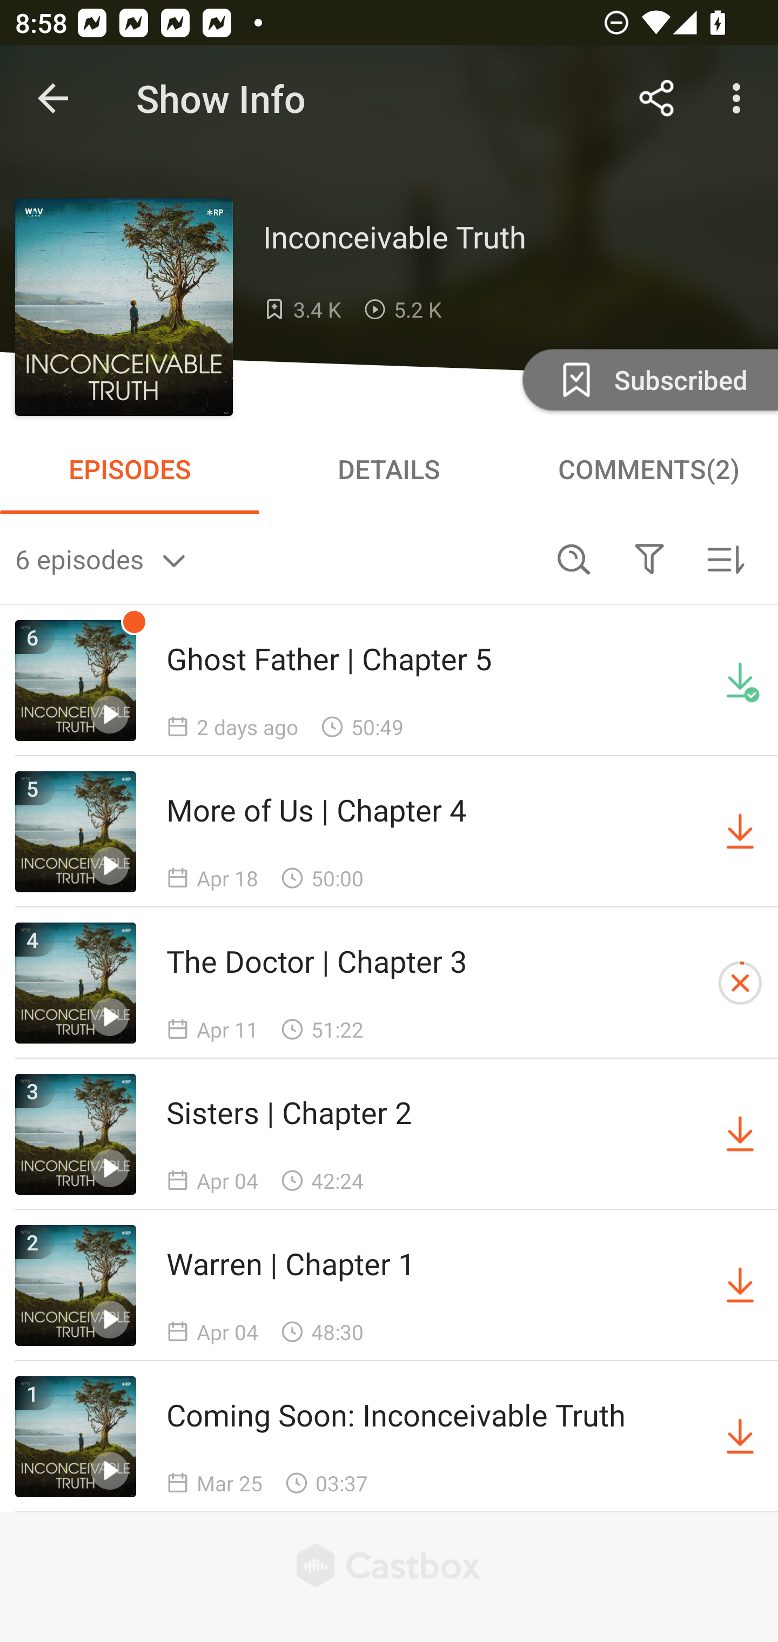  What do you see at coordinates (648, 469) in the screenshot?
I see `COMMENTS(2)` at bounding box center [648, 469].